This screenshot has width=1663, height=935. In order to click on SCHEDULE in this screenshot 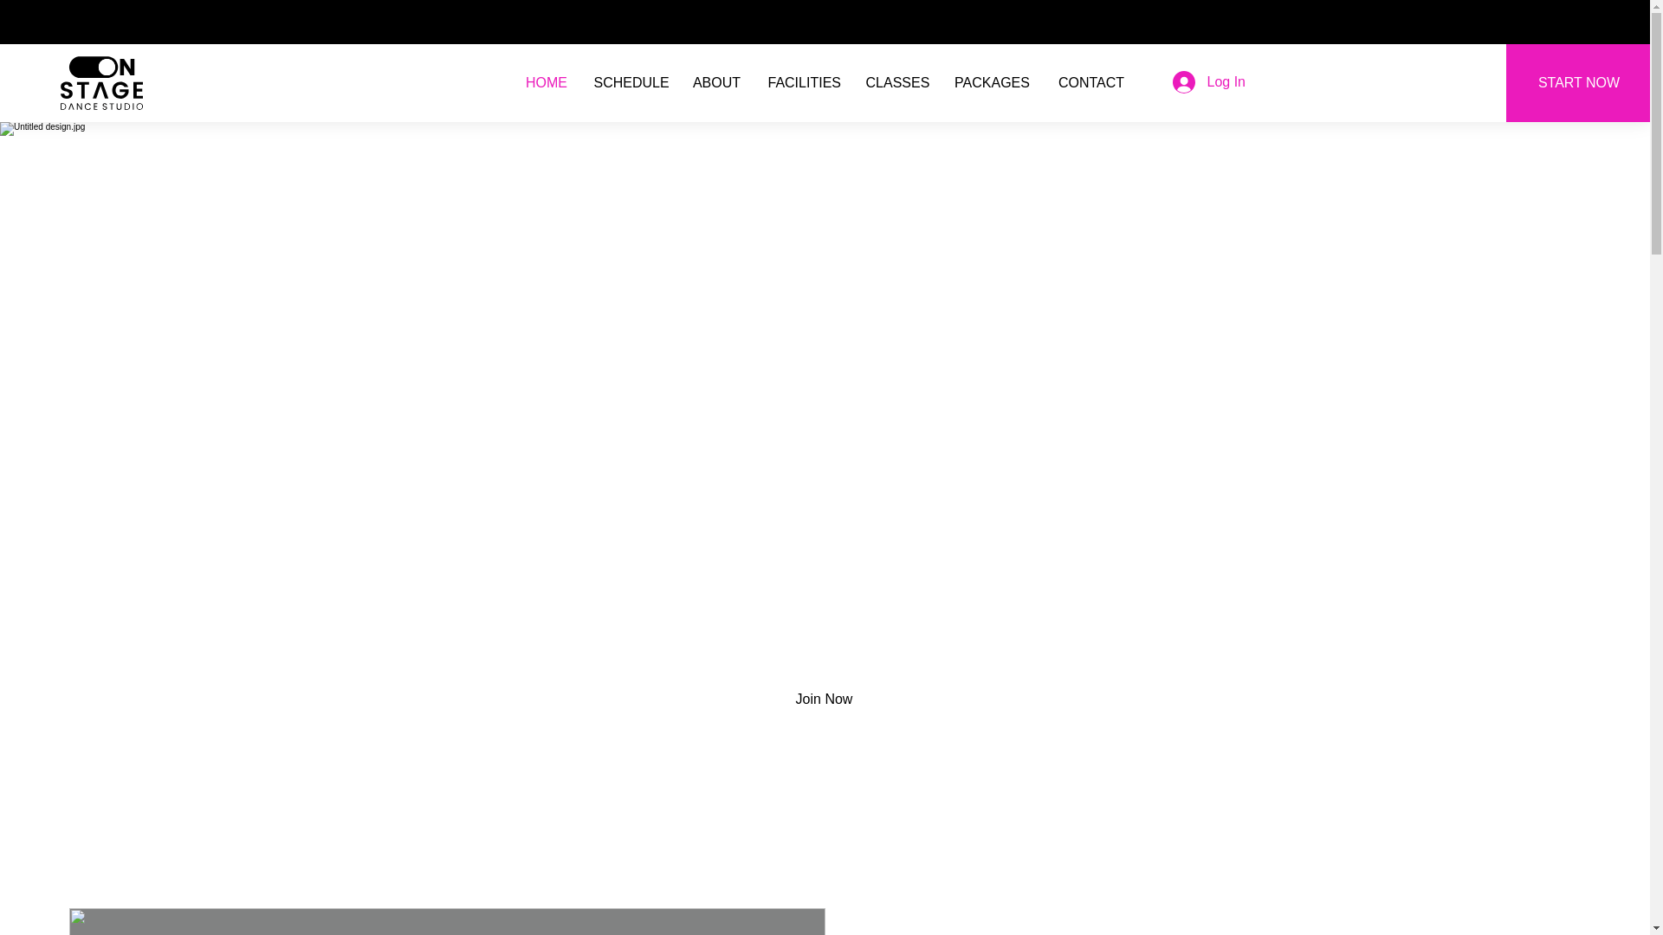, I will do `click(629, 83)`.